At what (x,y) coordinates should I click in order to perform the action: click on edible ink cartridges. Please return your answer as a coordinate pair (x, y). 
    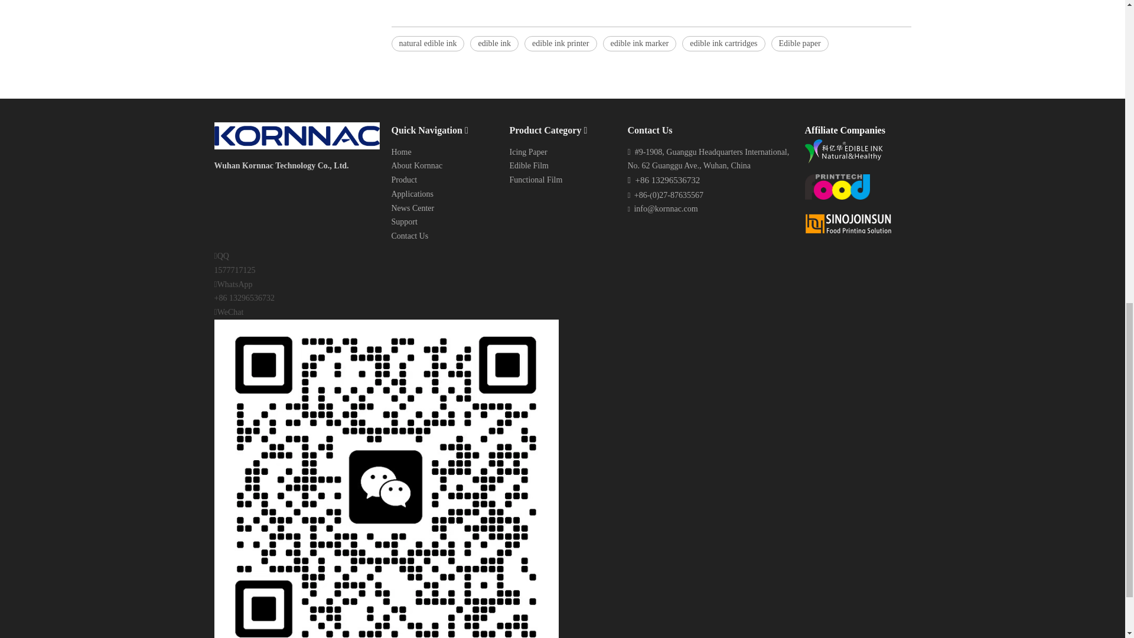
    Looking at the image, I should click on (723, 44).